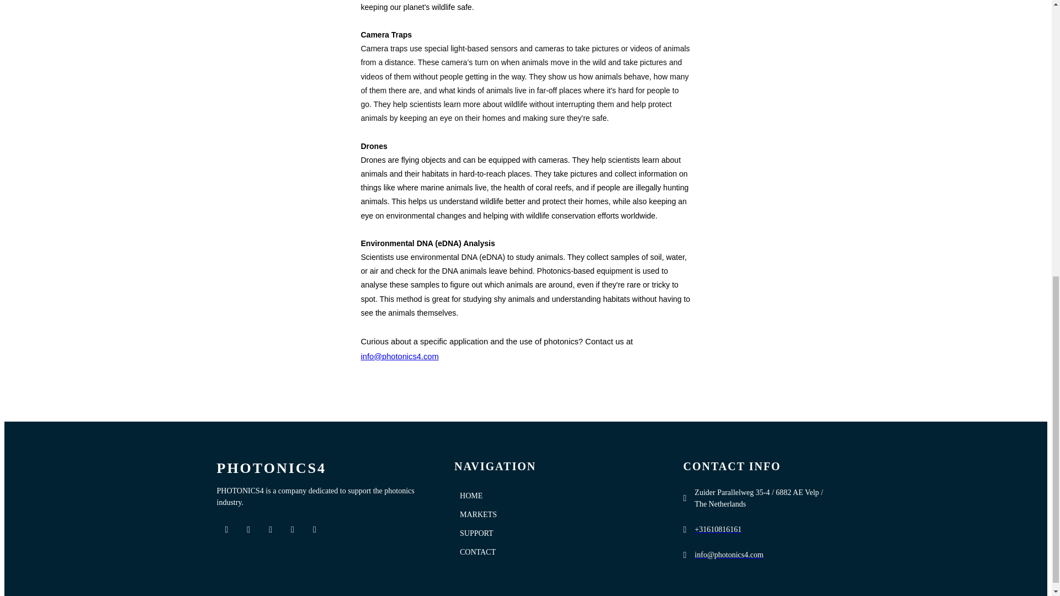  What do you see at coordinates (554, 533) in the screenshot?
I see `SUPPORT` at bounding box center [554, 533].